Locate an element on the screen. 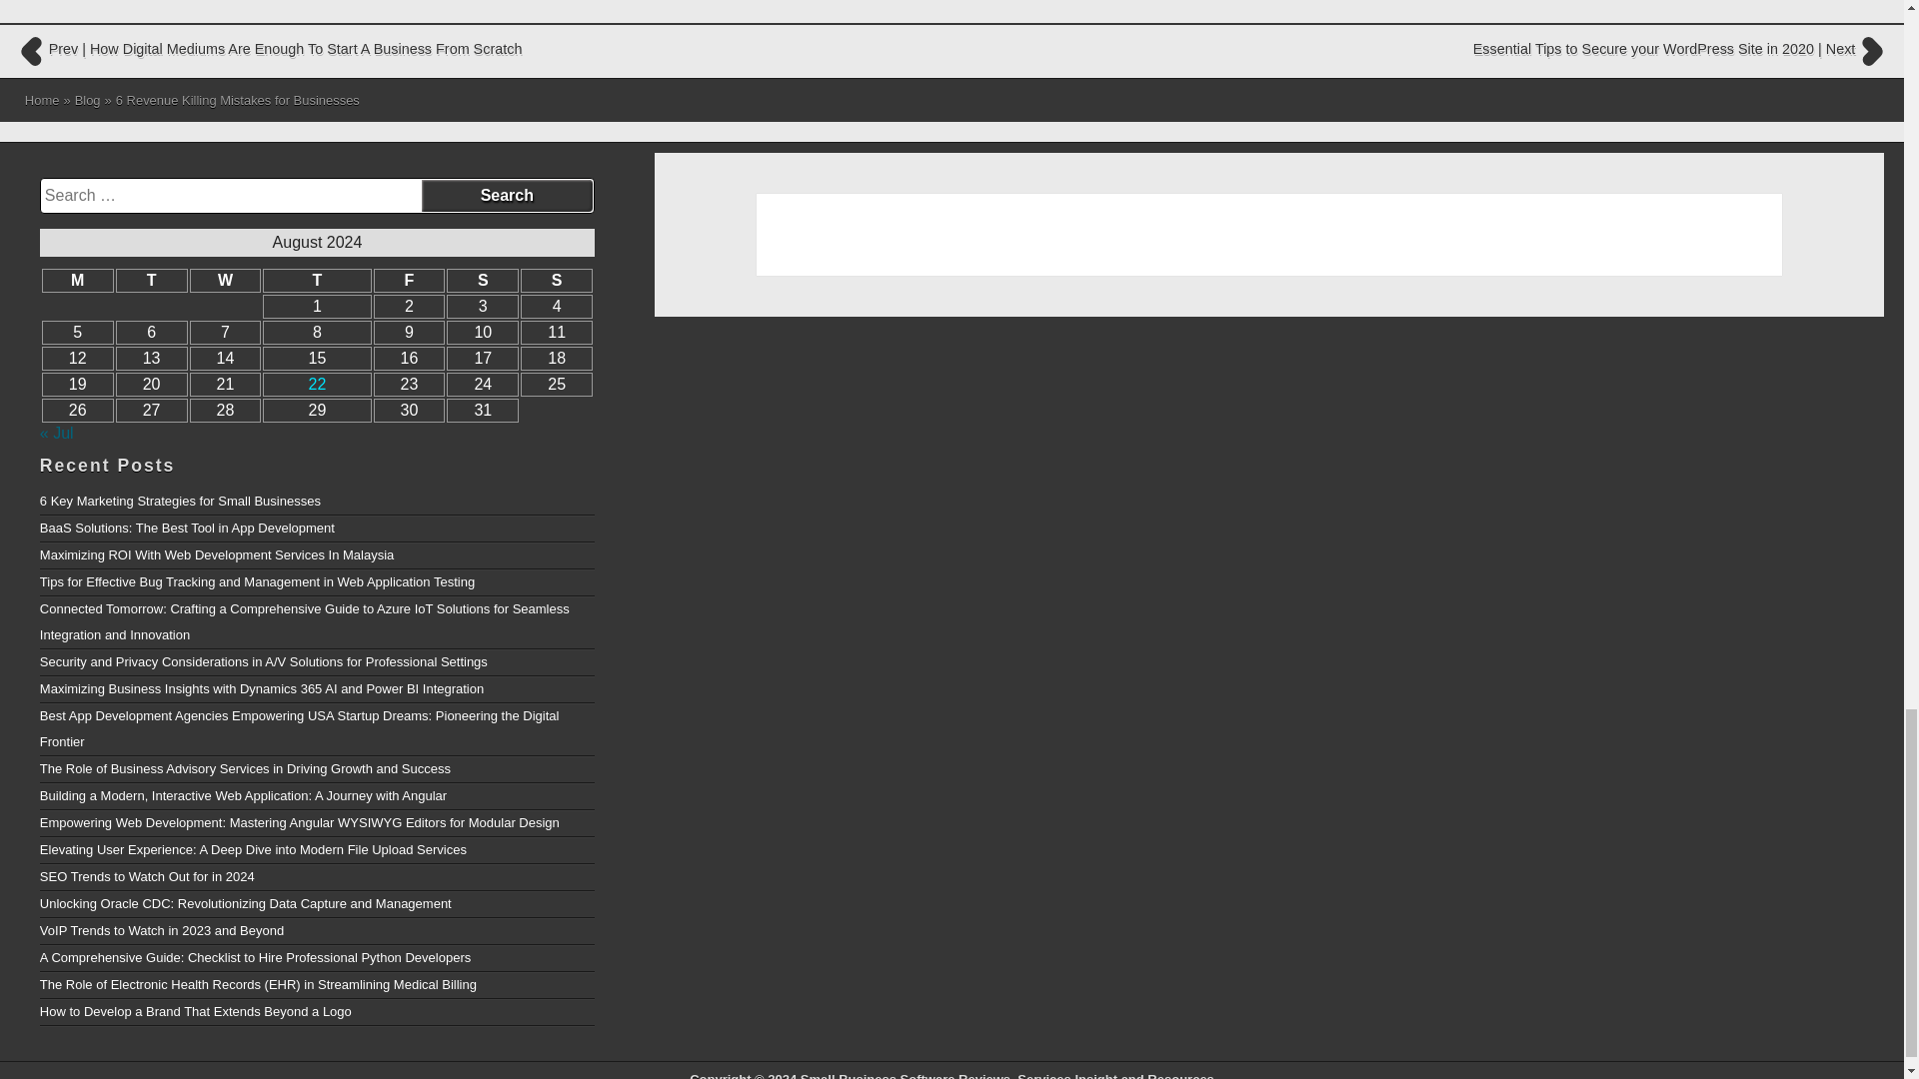  Home is located at coordinates (42, 100).